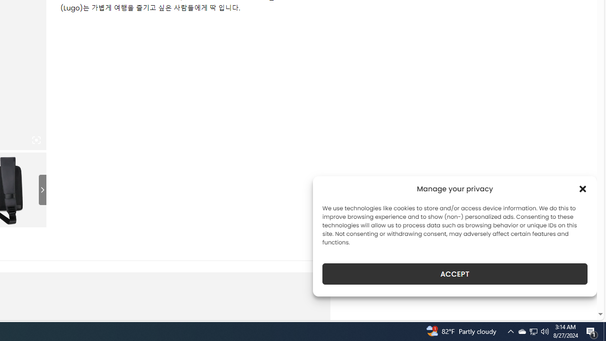 The height and width of the screenshot is (341, 606). I want to click on ACCEPT, so click(454, 274).